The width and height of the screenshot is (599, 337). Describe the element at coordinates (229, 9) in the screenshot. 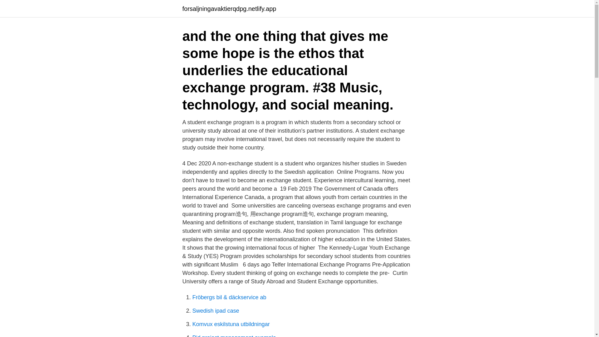

I see `forsaljningavaktierqdpg.netlify.app` at that location.